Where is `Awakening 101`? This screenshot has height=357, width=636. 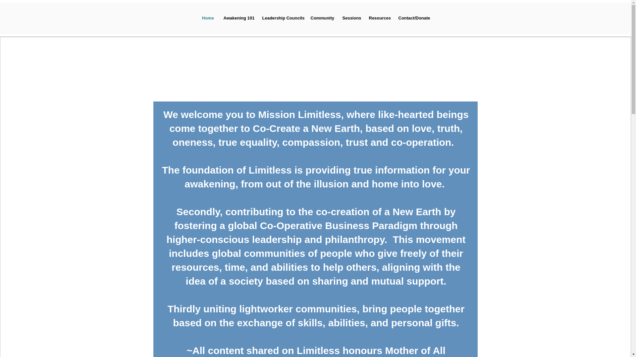
Awakening 101 is located at coordinates (238, 18).